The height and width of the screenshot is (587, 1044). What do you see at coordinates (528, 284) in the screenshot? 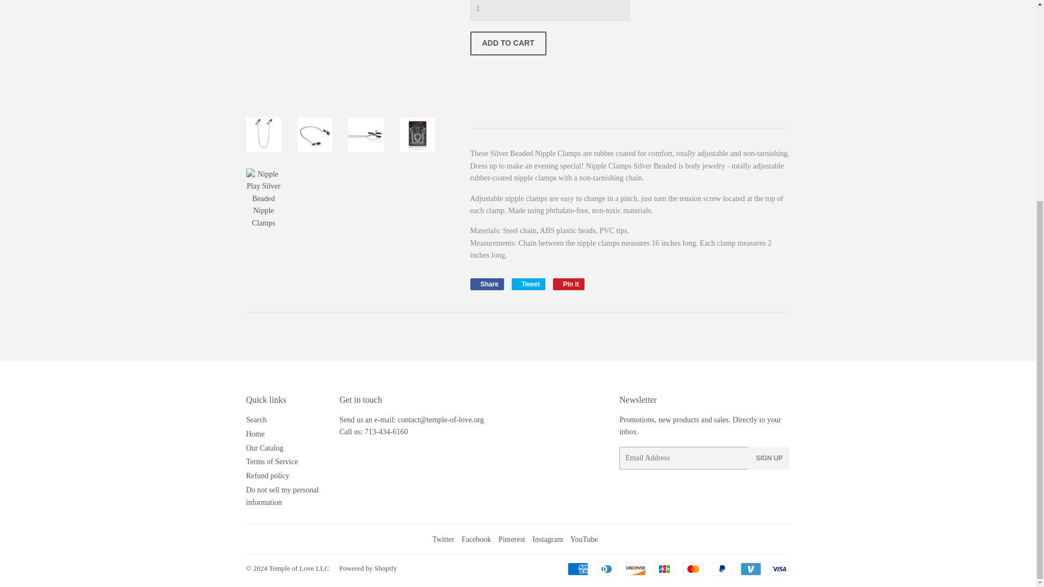
I see `Tweet on Twitter` at bounding box center [528, 284].